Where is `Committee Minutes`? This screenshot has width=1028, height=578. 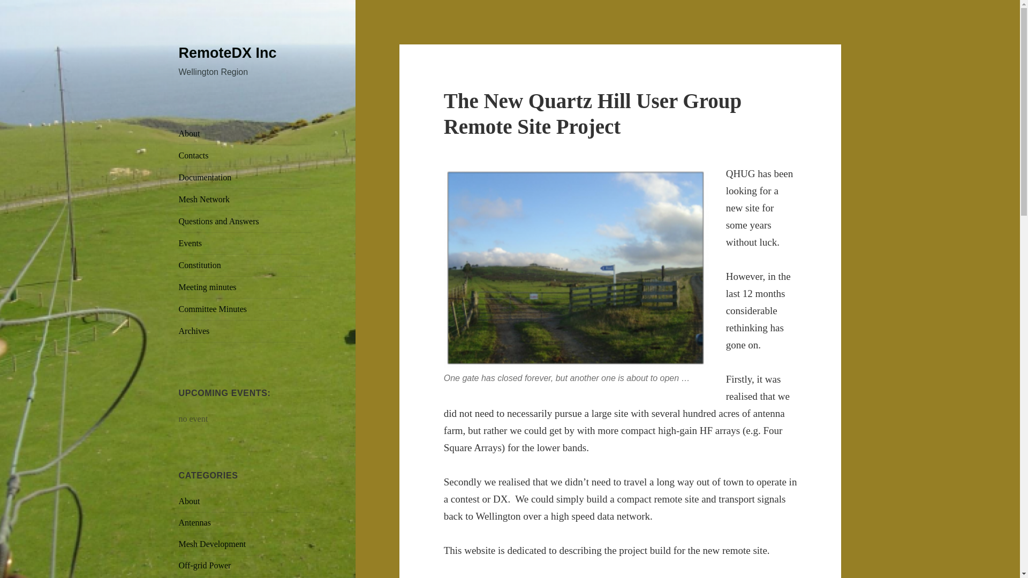
Committee Minutes is located at coordinates (245, 309).